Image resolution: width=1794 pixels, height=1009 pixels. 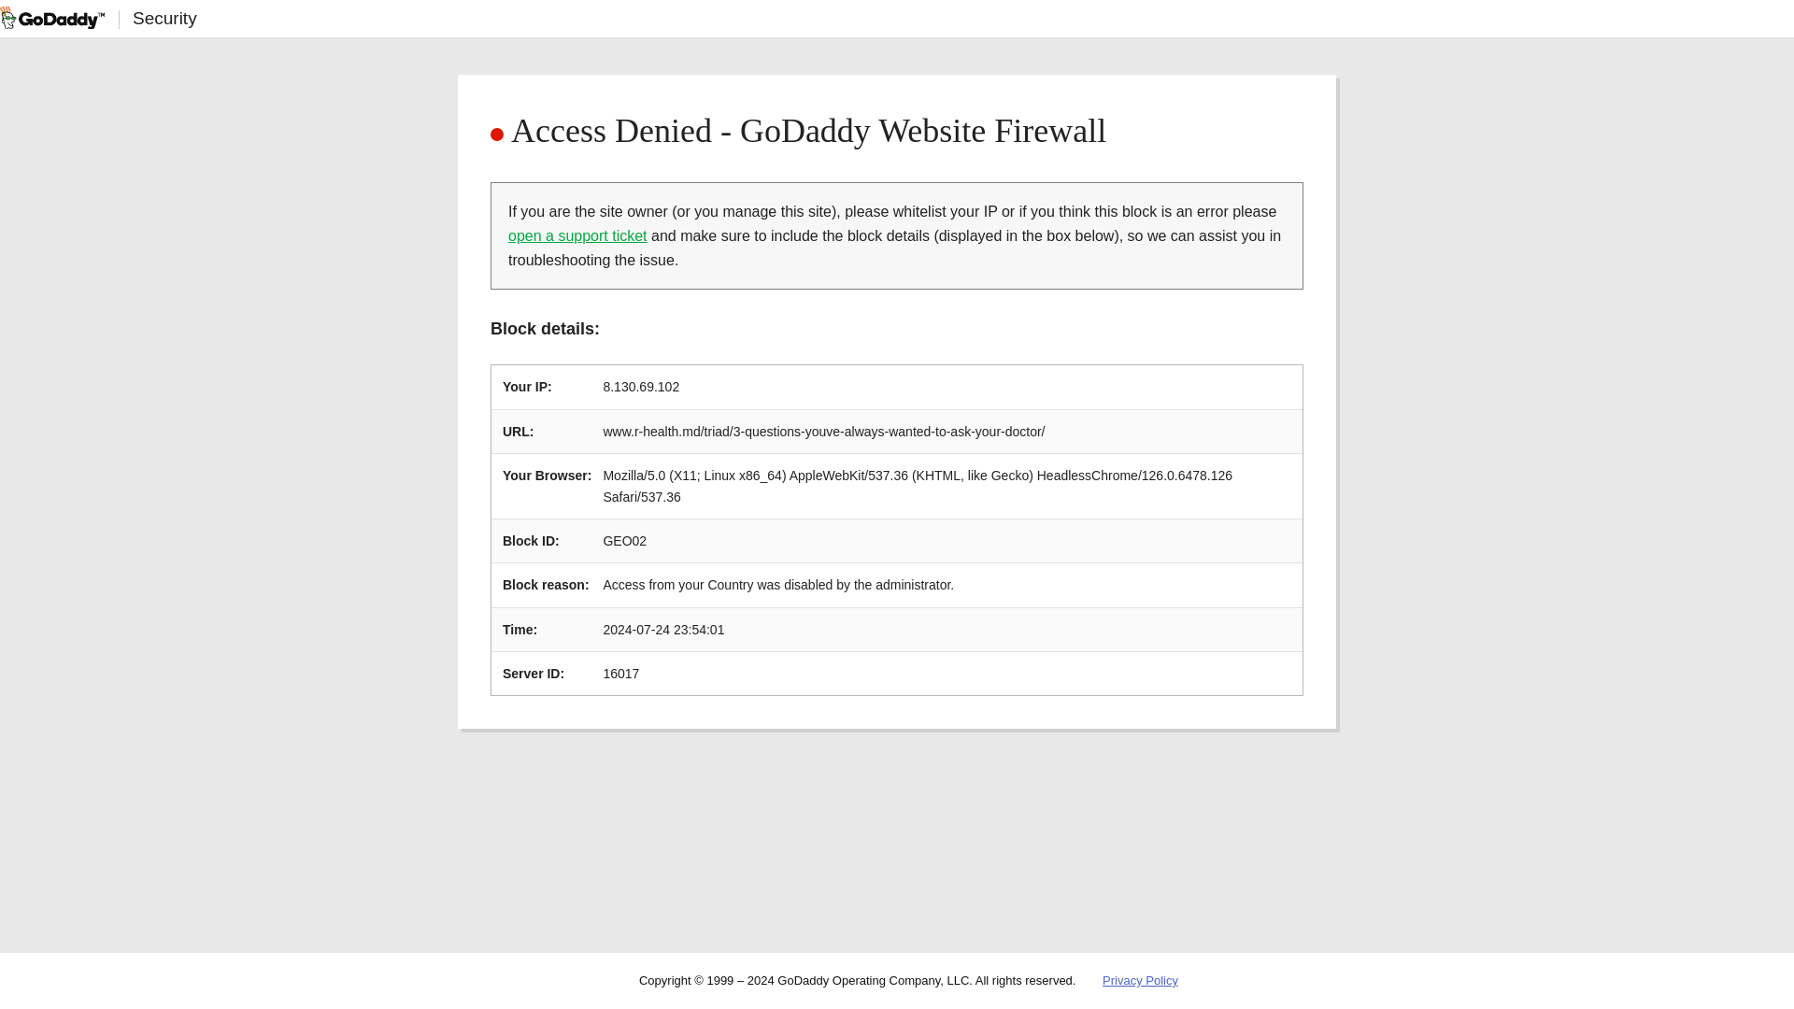 What do you see at coordinates (1140, 981) in the screenshot?
I see `Privacy Policy` at bounding box center [1140, 981].